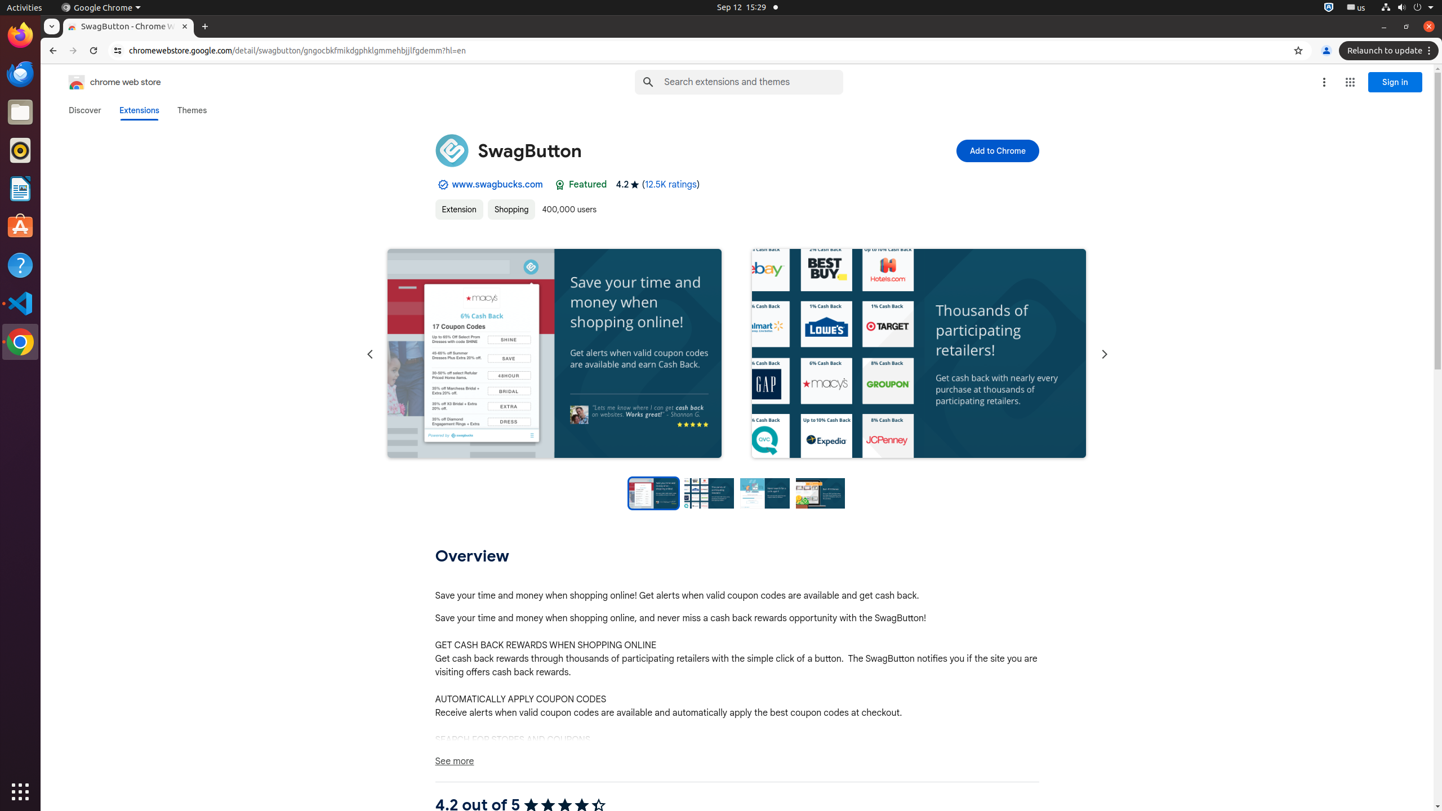 Image resolution: width=1442 pixels, height=811 pixels. I want to click on Show Applications, so click(20, 792).